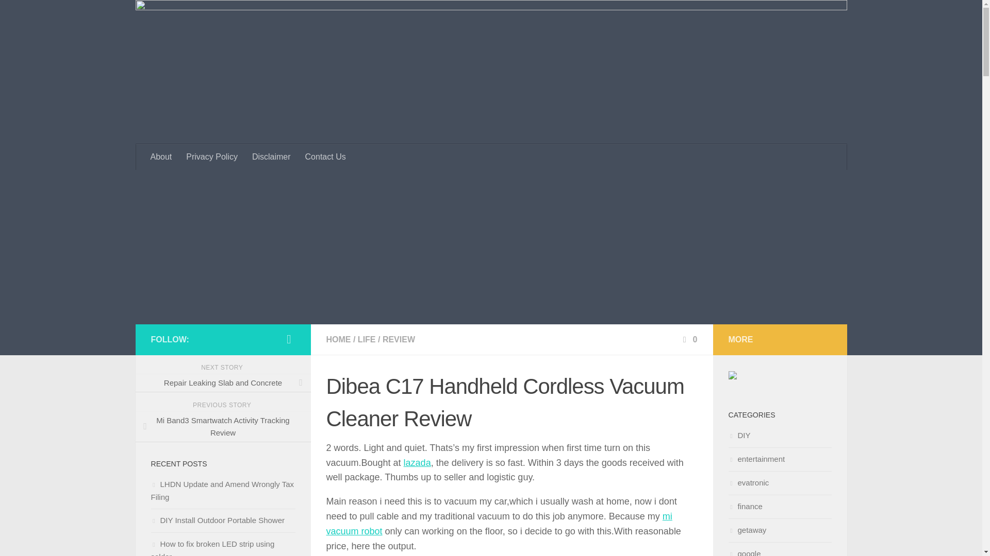 This screenshot has height=556, width=990. I want to click on REVIEW, so click(398, 340).